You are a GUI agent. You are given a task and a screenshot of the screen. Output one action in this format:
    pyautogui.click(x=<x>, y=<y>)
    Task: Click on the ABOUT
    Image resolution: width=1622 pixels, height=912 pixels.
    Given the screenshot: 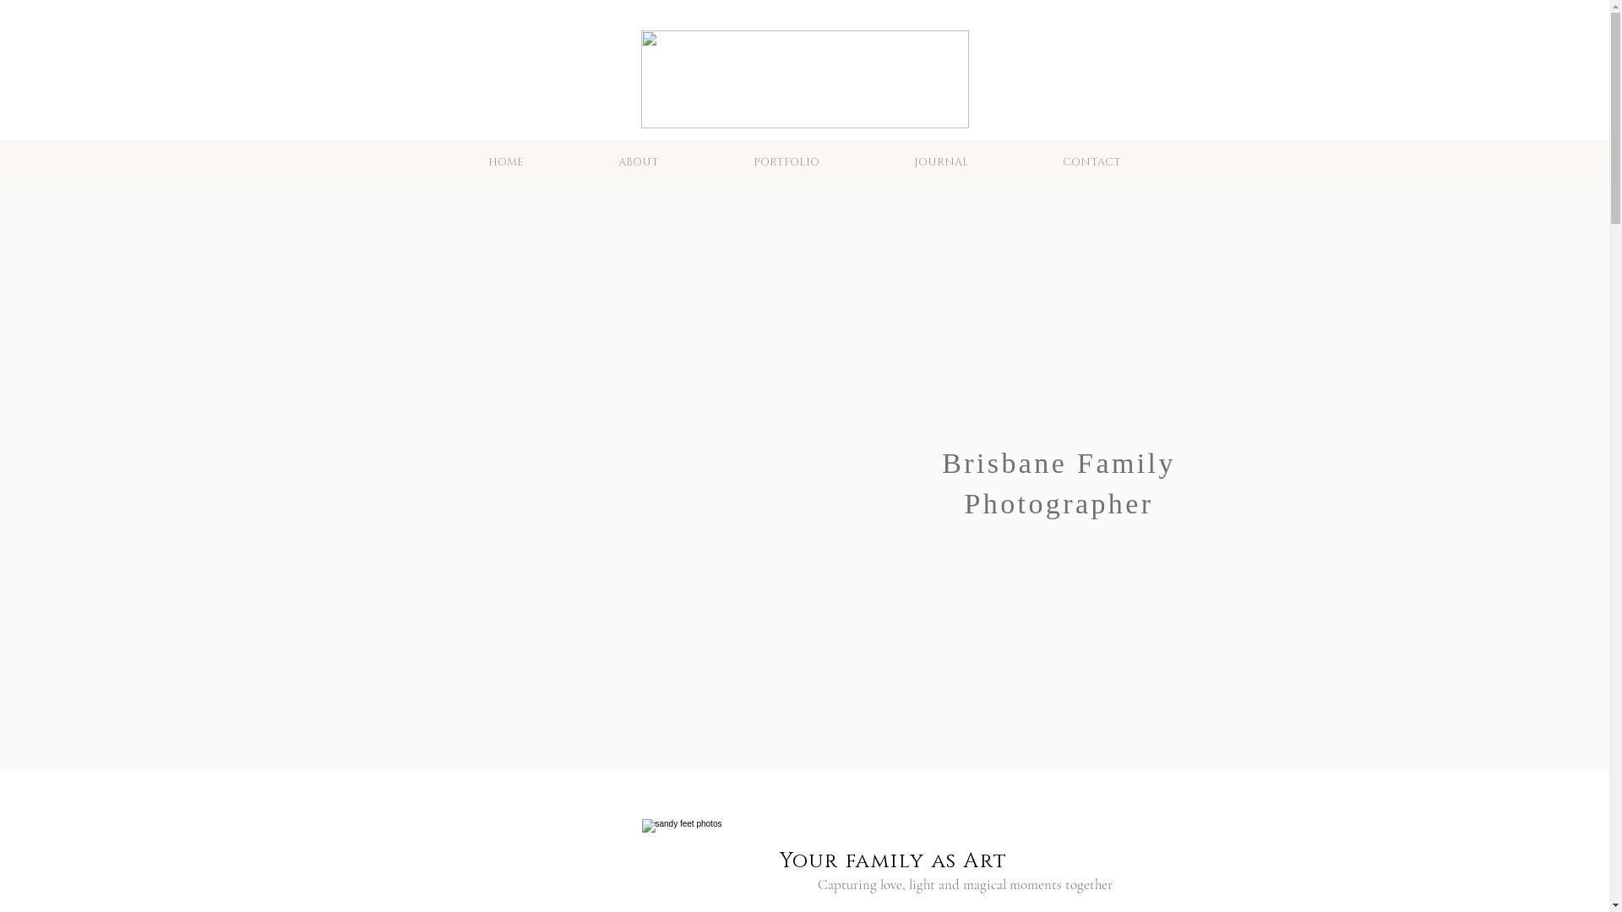 What is the action you would take?
    pyautogui.click(x=639, y=162)
    